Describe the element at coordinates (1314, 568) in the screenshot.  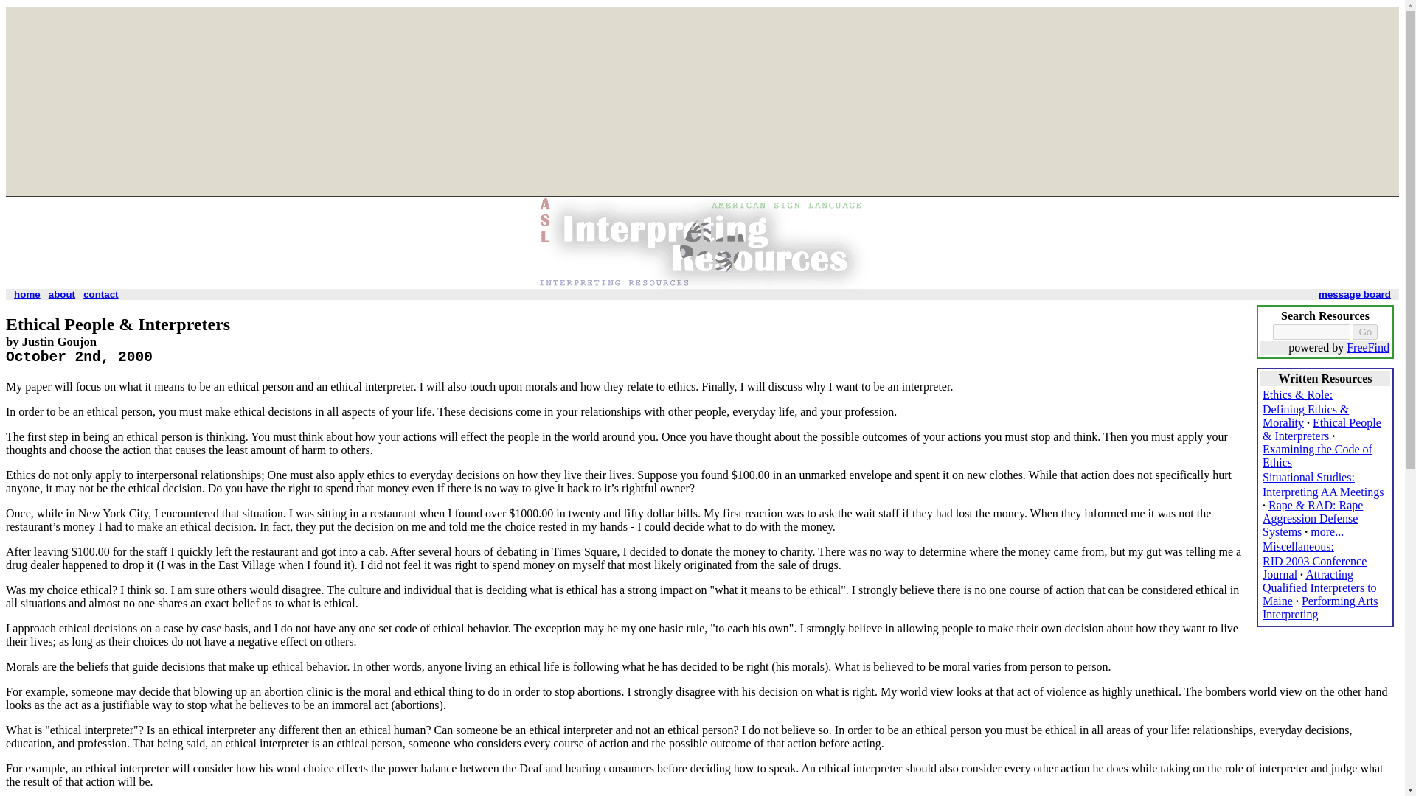
I see `RID 2003 Conference Journal` at that location.